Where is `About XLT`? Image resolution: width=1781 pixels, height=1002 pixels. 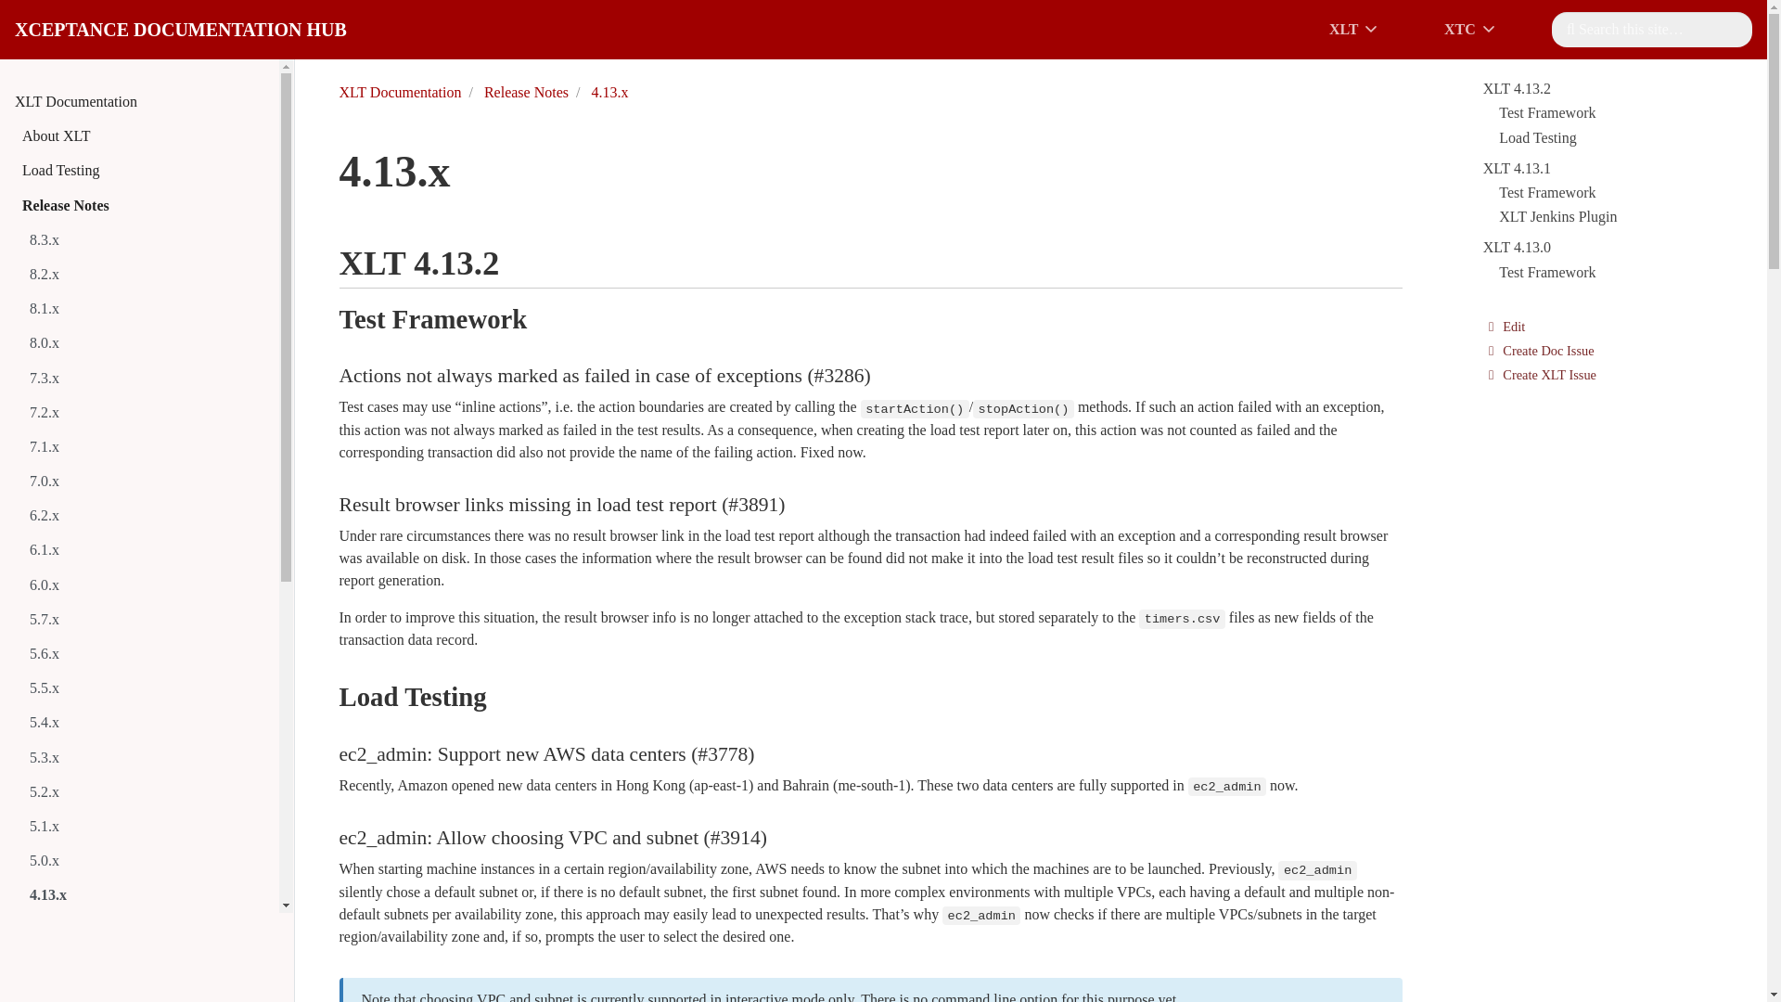 About XLT is located at coordinates (147, 136).